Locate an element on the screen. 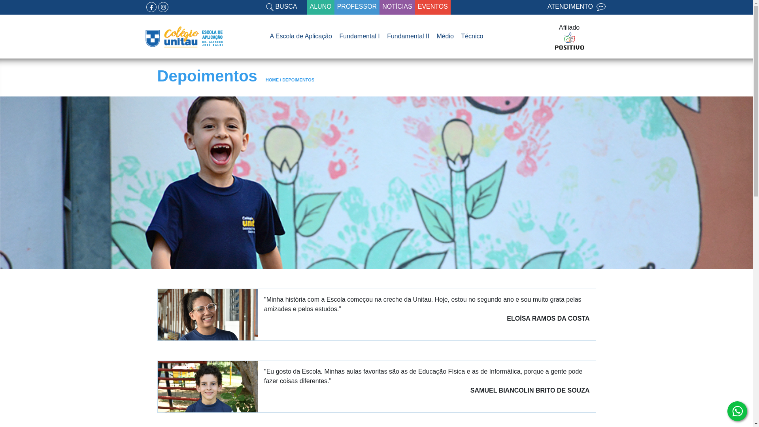 This screenshot has height=427, width=759. Fundamental II is located at coordinates (408, 36).